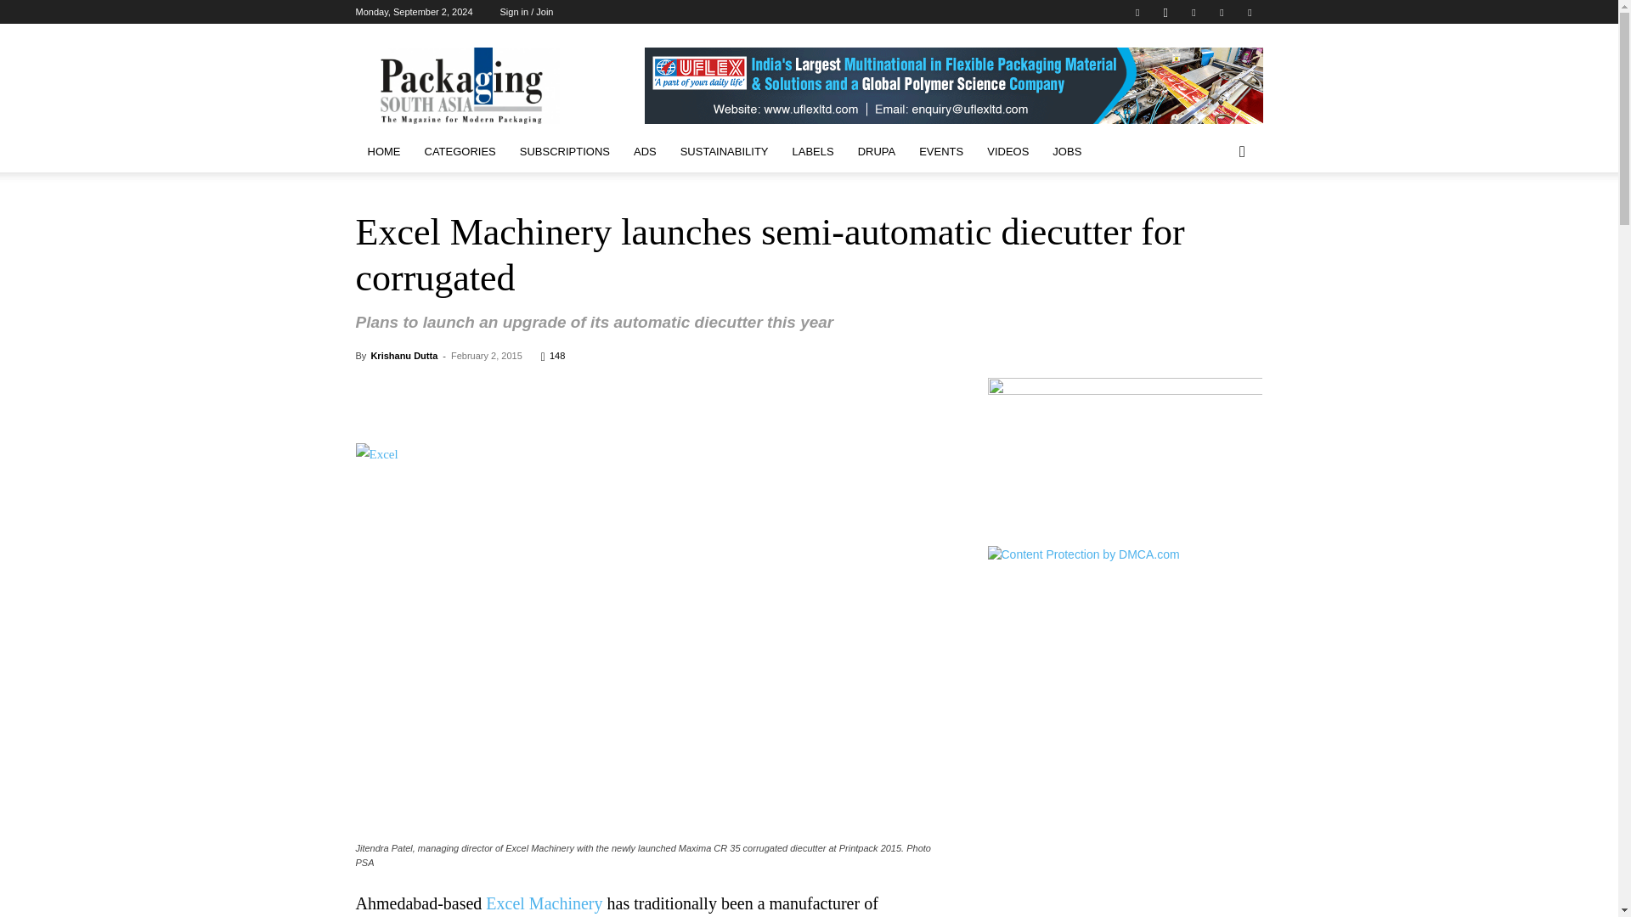 The image size is (1631, 917). What do you see at coordinates (1194, 12) in the screenshot?
I see `Linkedin` at bounding box center [1194, 12].